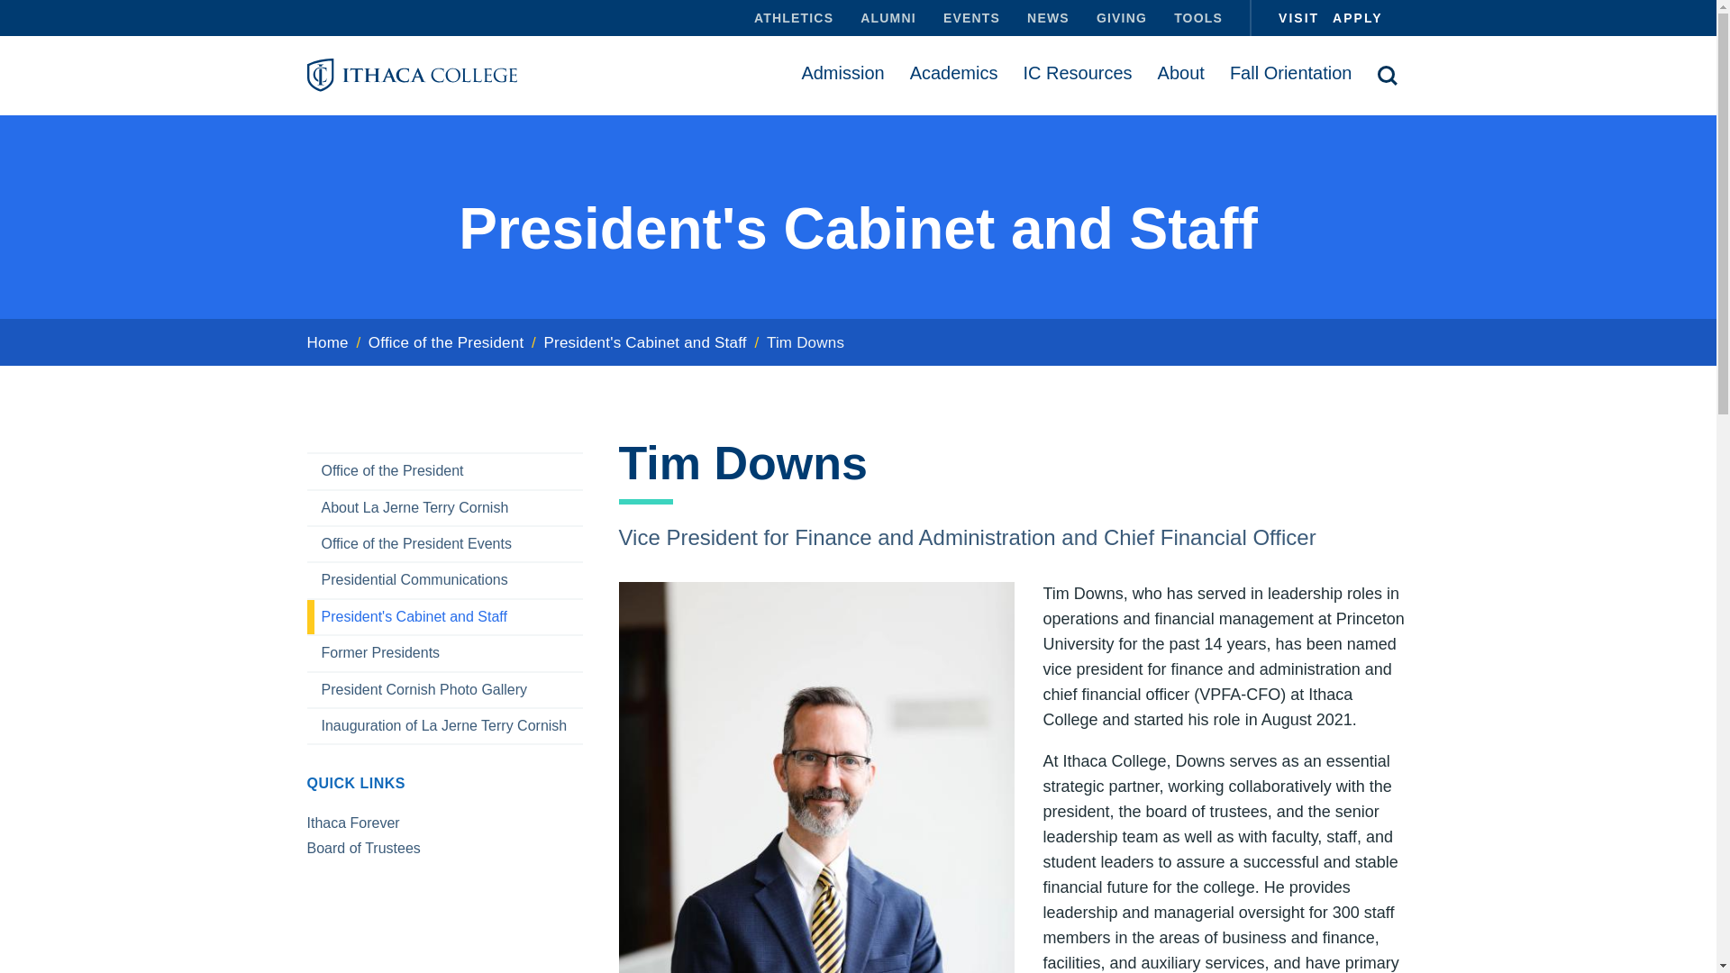 The height and width of the screenshot is (973, 1730). What do you see at coordinates (1290, 72) in the screenshot?
I see `Fall Orientation` at bounding box center [1290, 72].